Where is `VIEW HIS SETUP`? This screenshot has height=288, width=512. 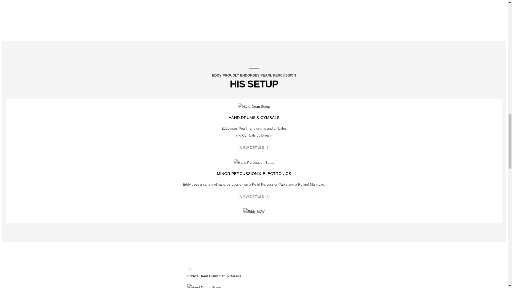 VIEW HIS SETUP is located at coordinates (46, 2).